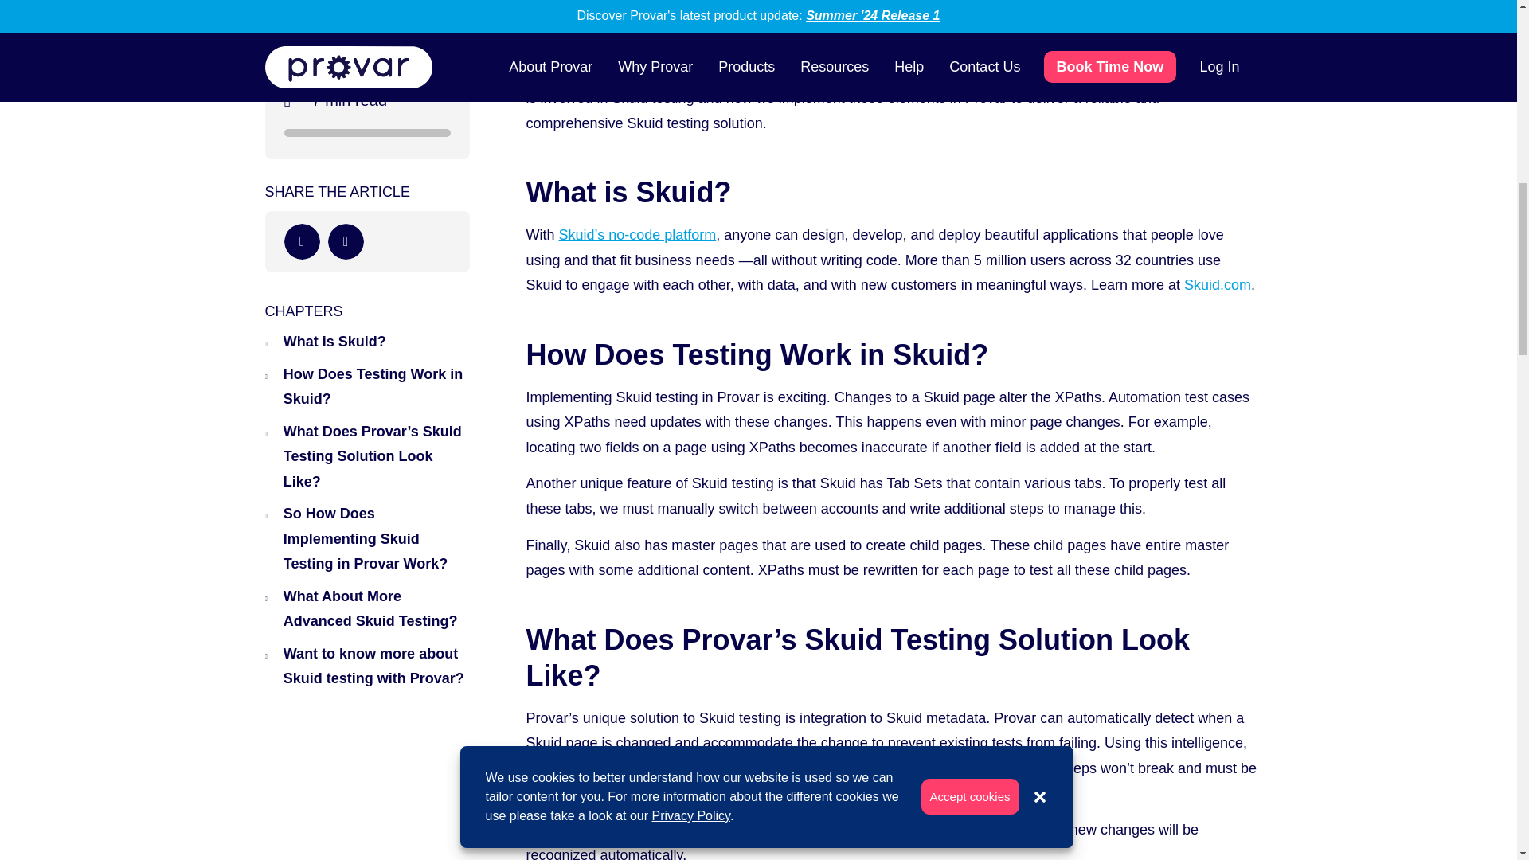 Image resolution: width=1529 pixels, height=860 pixels. I want to click on Privacy Policy, so click(691, 385).